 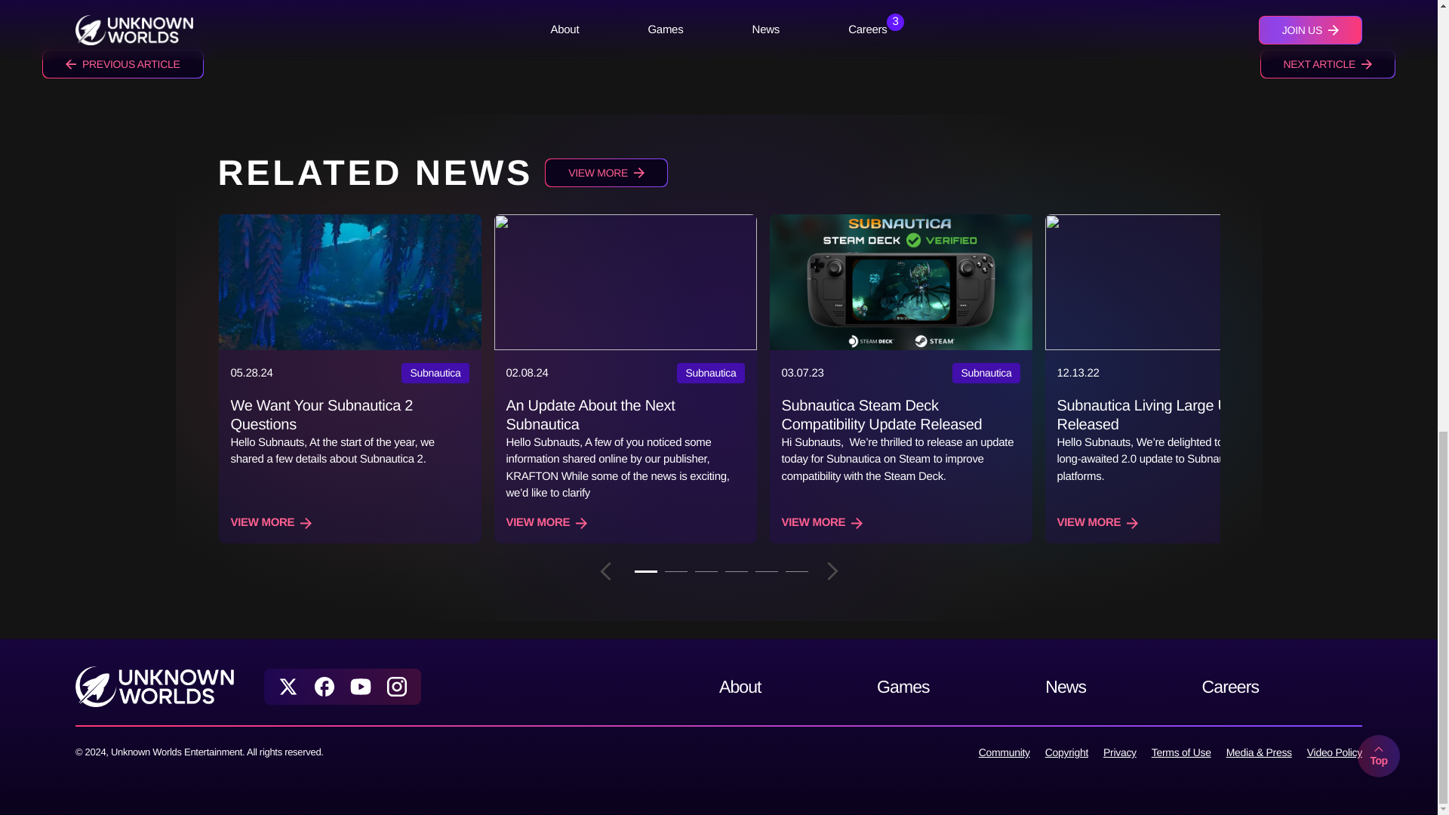 I want to click on NEXT ARTICLE, so click(x=1327, y=63).